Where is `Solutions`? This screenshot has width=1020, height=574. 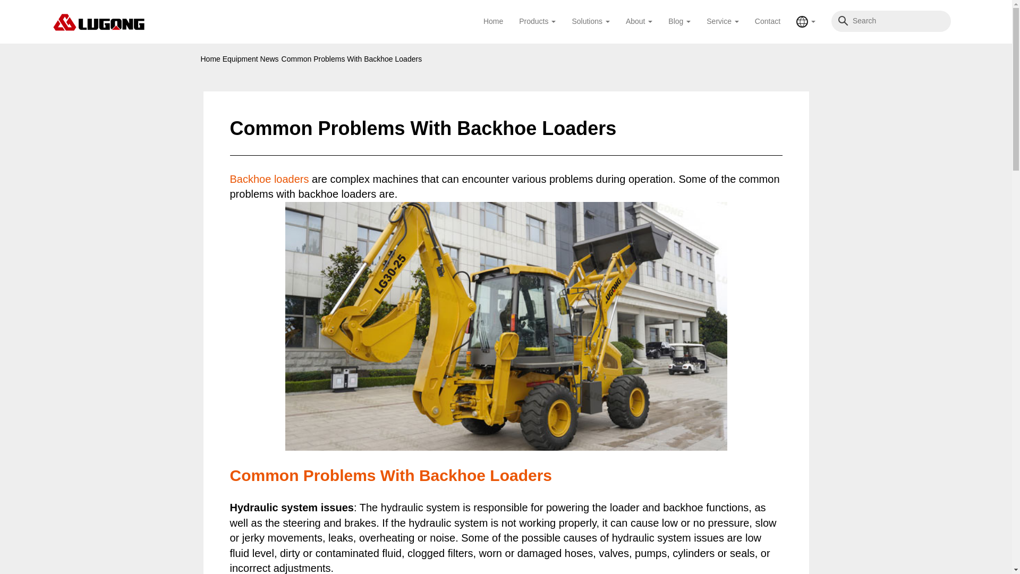
Solutions is located at coordinates (590, 21).